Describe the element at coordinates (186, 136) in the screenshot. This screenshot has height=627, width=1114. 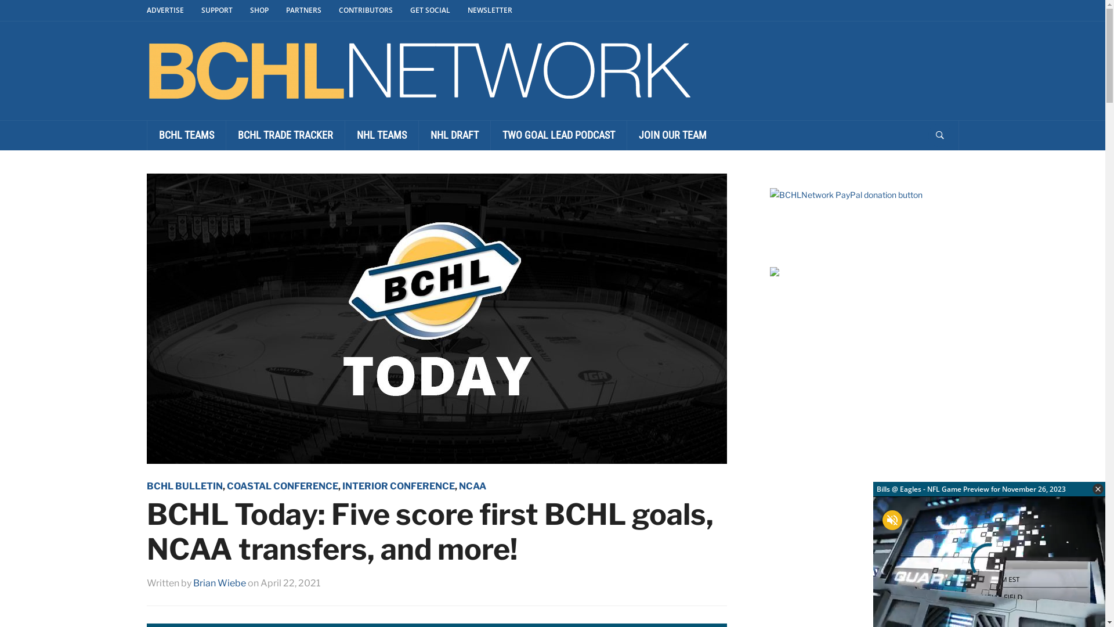
I see `BCHL TEAMS` at that location.